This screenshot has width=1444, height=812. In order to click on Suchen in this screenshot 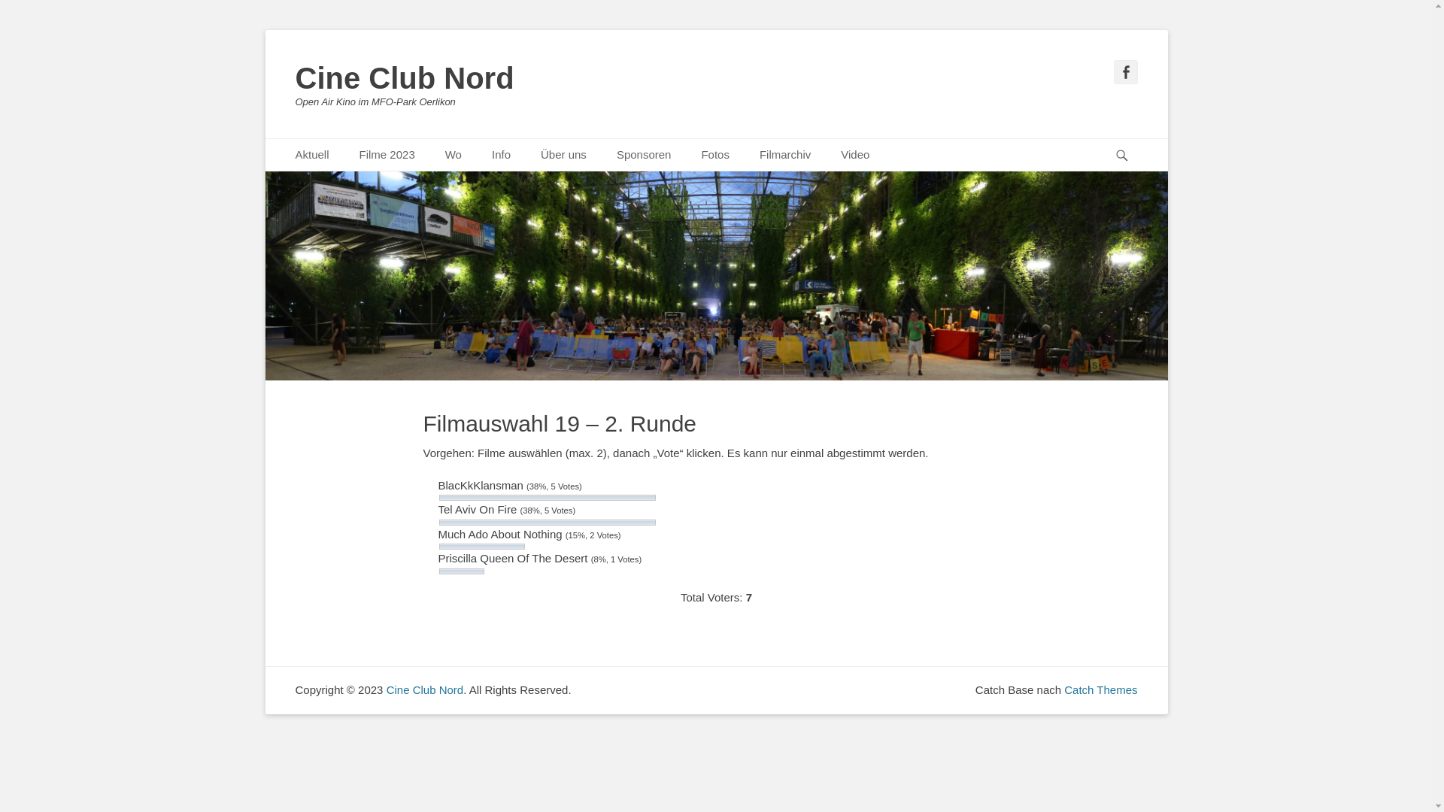, I will do `click(1128, 138)`.